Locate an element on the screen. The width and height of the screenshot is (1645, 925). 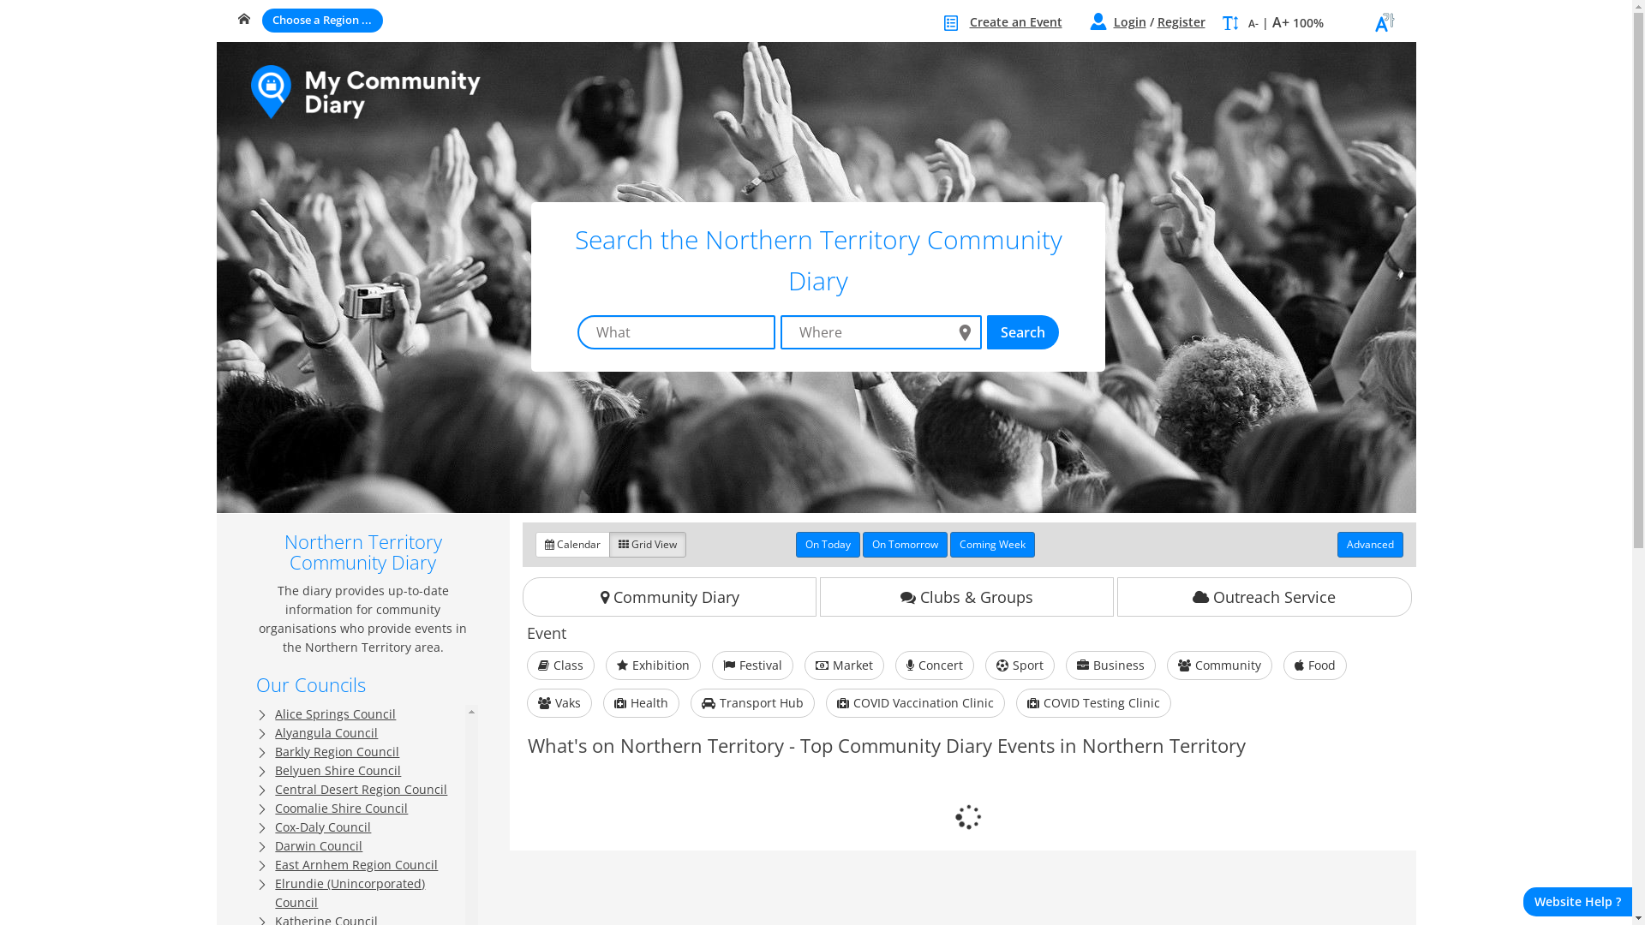
Class is located at coordinates (560, 665).